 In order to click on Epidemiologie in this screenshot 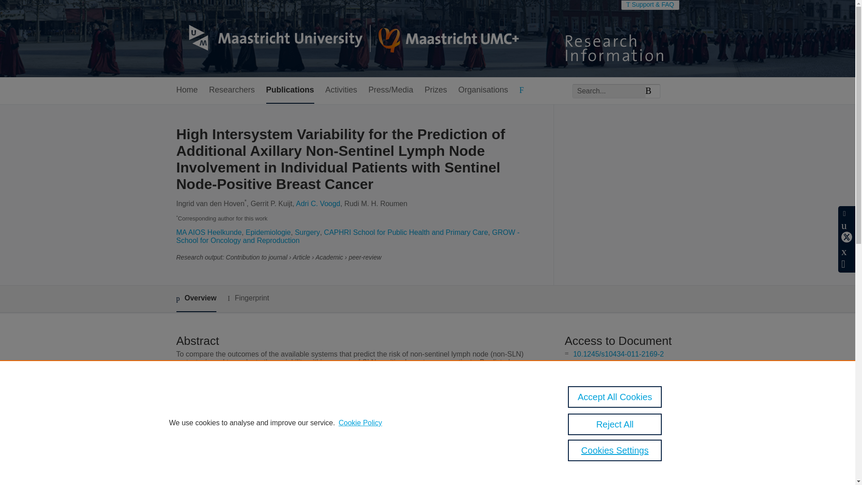, I will do `click(268, 232)`.